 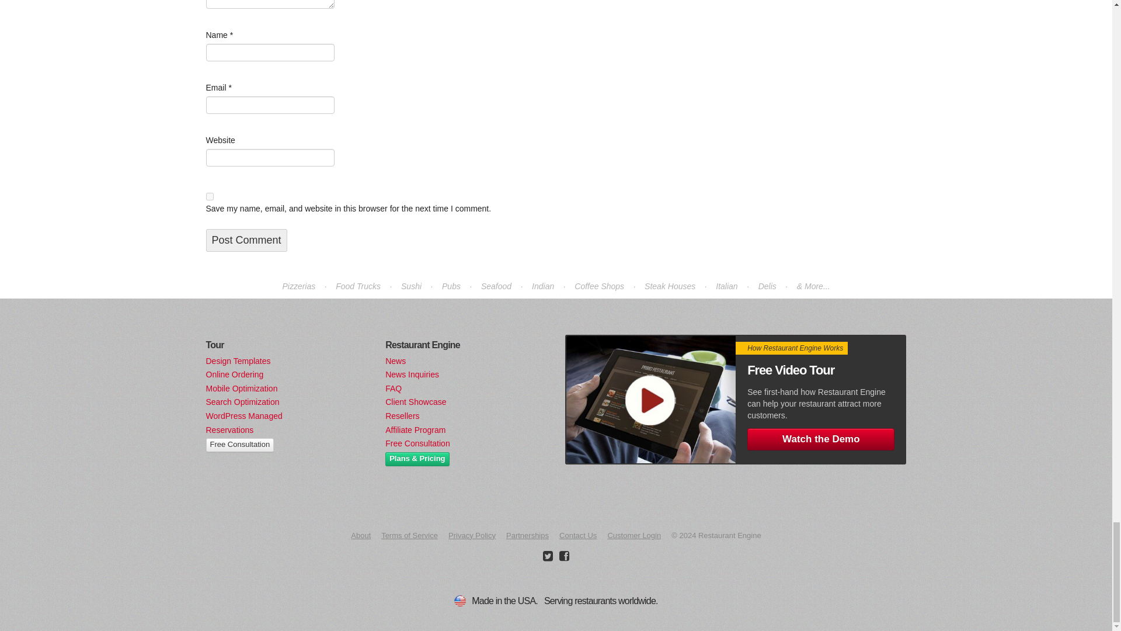 I want to click on Design Templates, so click(x=237, y=361).